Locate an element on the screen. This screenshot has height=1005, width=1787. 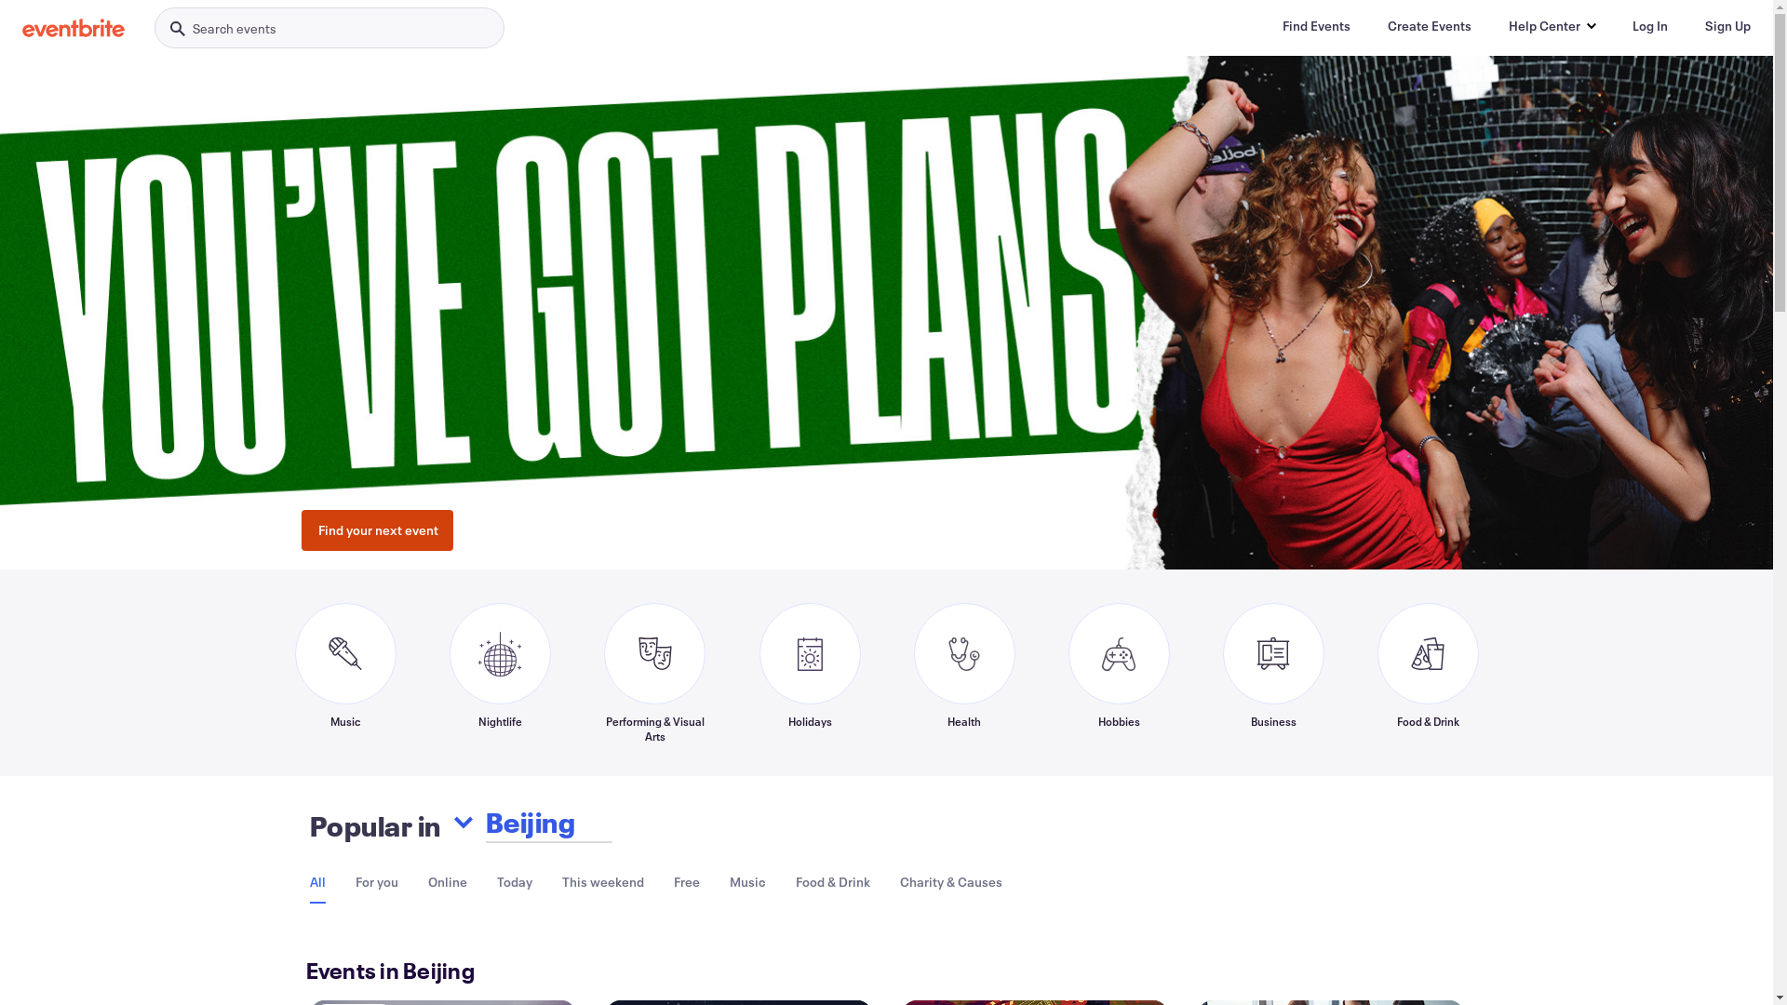
Create Events is located at coordinates (1430, 26).